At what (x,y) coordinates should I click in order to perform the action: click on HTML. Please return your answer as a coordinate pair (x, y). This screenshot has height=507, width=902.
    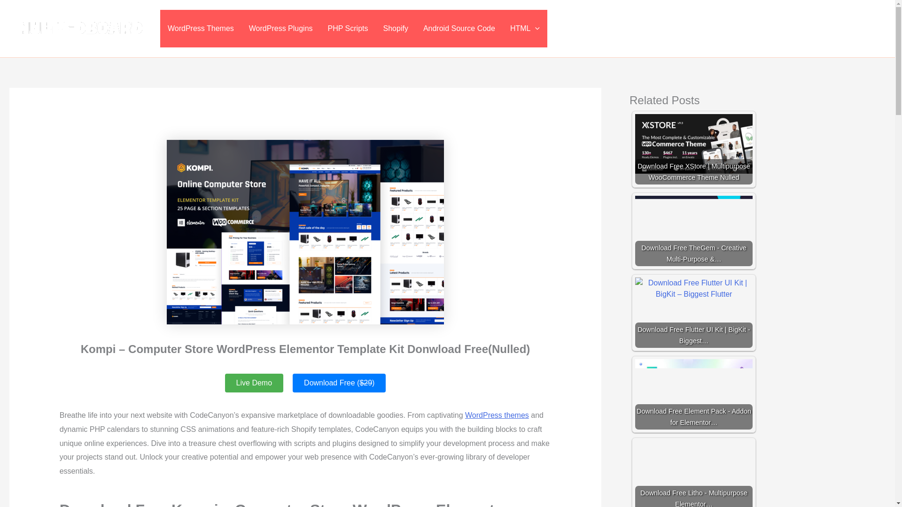
    Looking at the image, I should click on (525, 28).